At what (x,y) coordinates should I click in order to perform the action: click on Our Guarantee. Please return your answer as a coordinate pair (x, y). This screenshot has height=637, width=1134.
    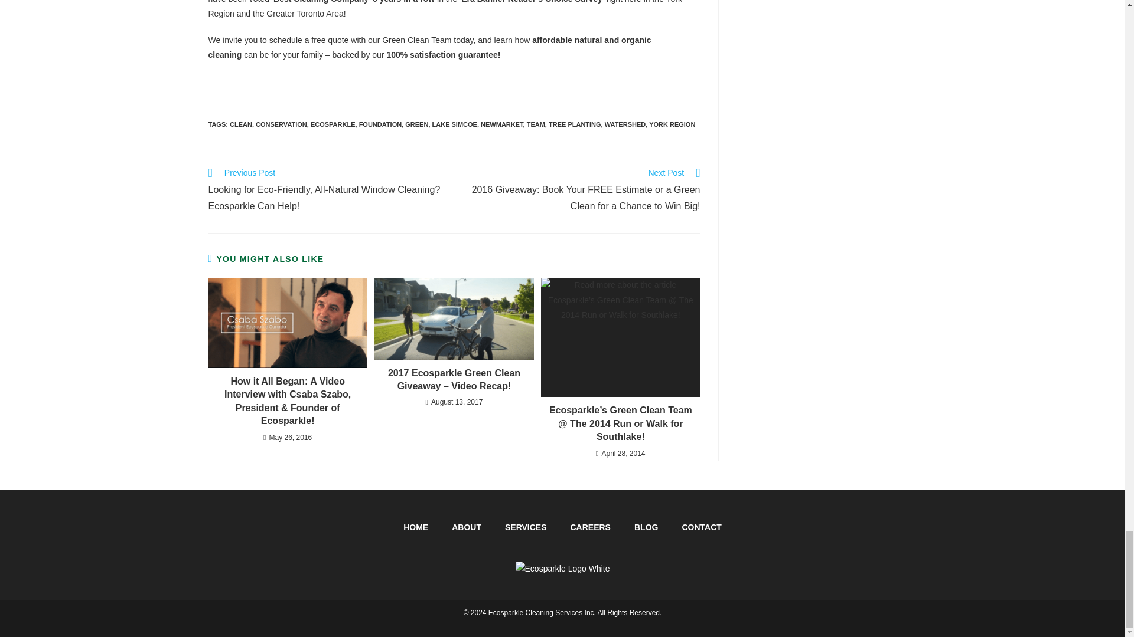
    Looking at the image, I should click on (443, 55).